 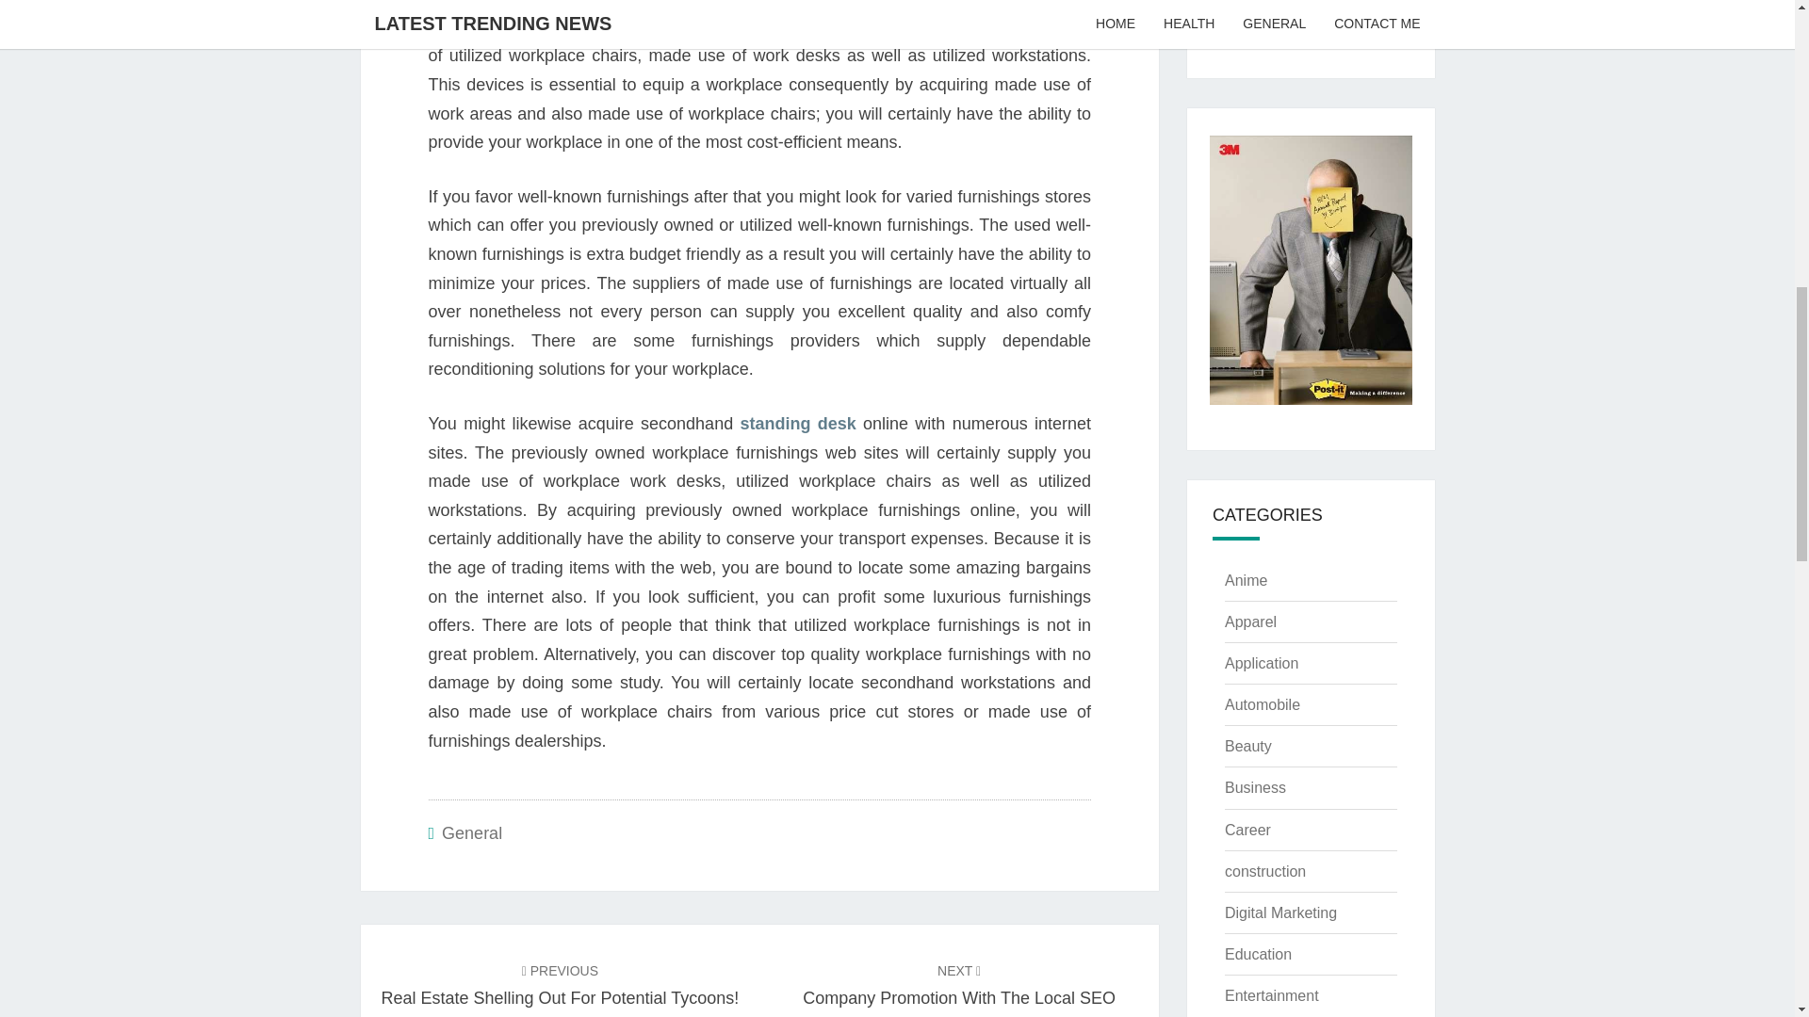 What do you see at coordinates (1257, 954) in the screenshot?
I see `Education` at bounding box center [1257, 954].